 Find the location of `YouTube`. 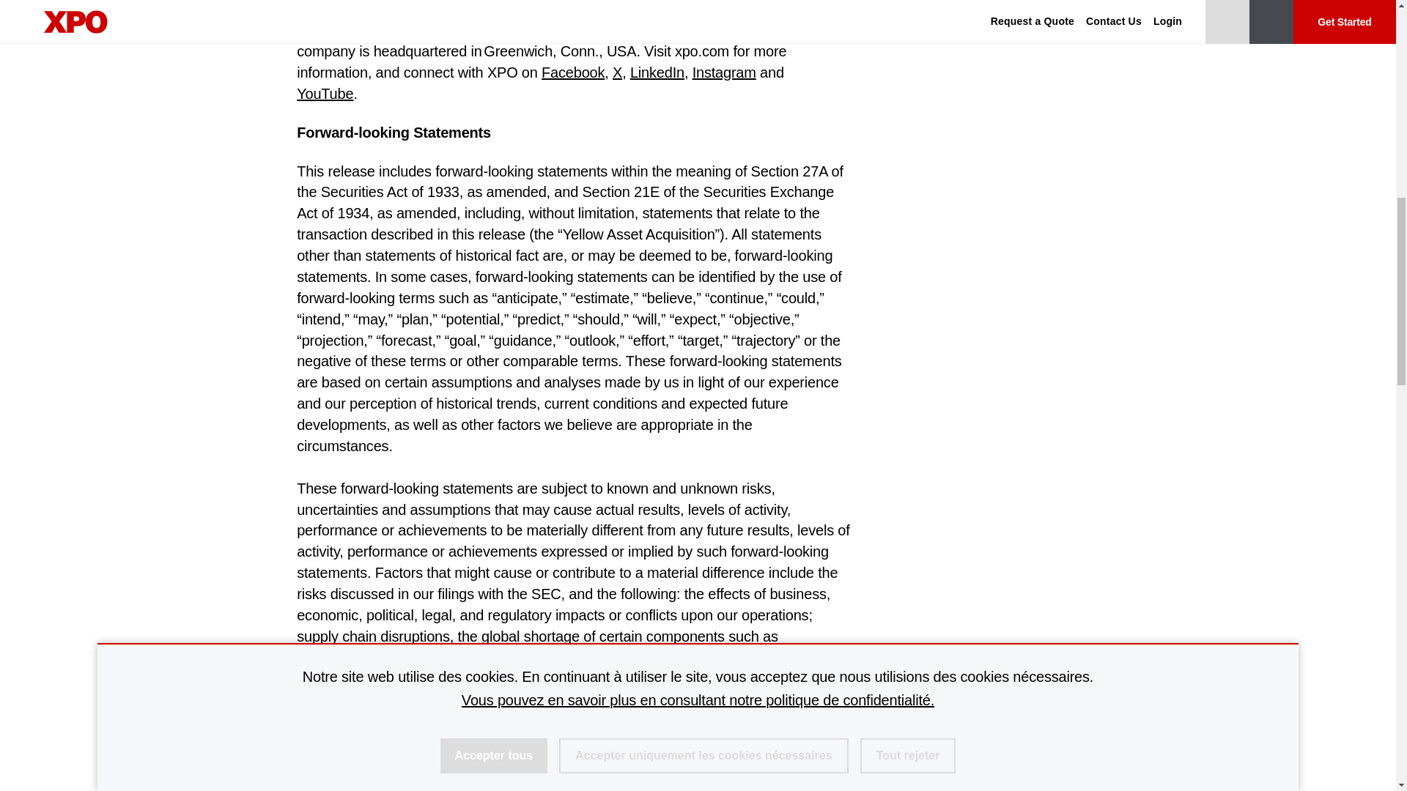

YouTube is located at coordinates (325, 94).